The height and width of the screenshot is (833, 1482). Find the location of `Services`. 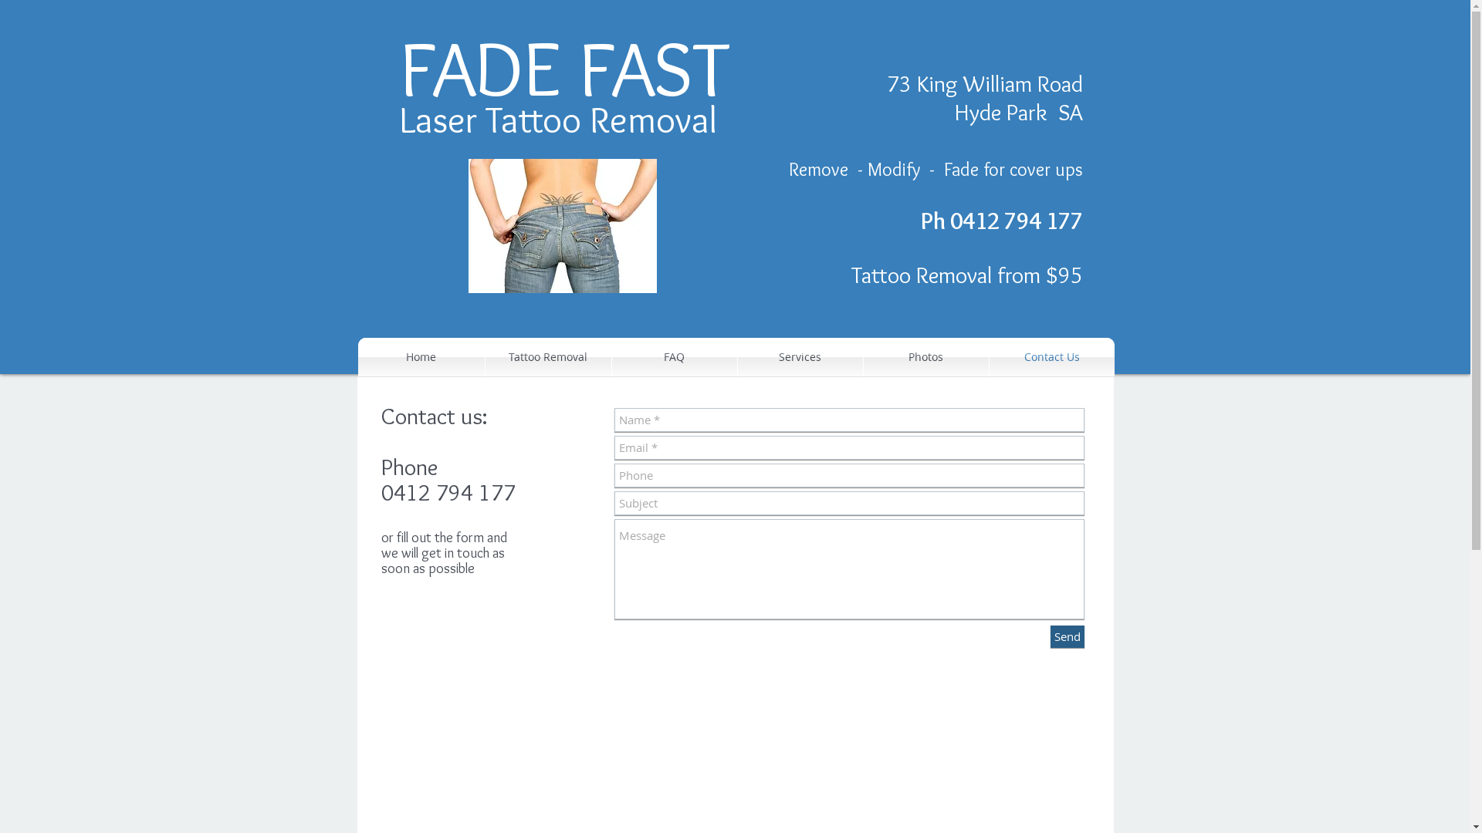

Services is located at coordinates (800, 357).